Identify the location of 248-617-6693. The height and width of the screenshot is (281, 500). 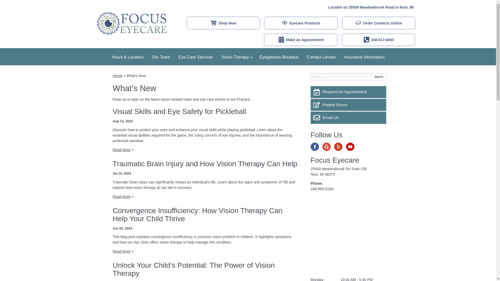
(378, 40).